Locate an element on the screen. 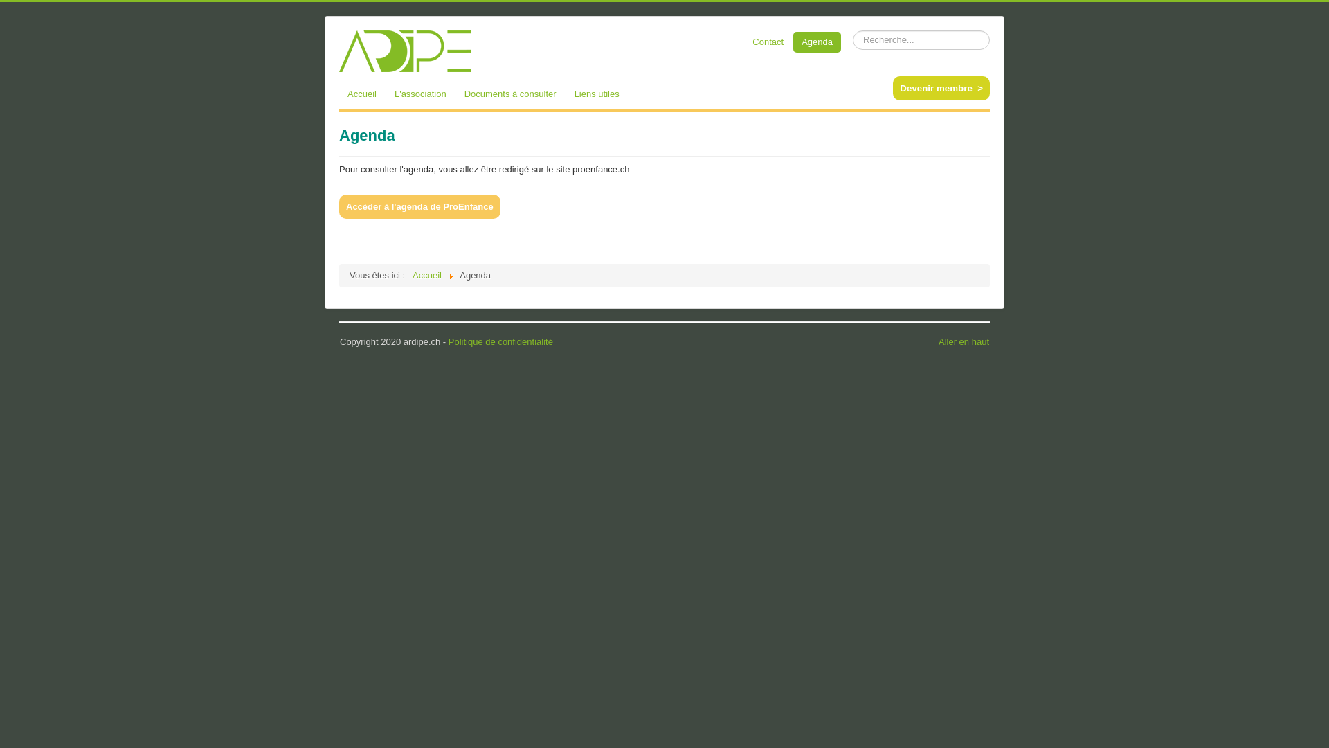 This screenshot has height=748, width=1329. Accueil is located at coordinates (361, 94).